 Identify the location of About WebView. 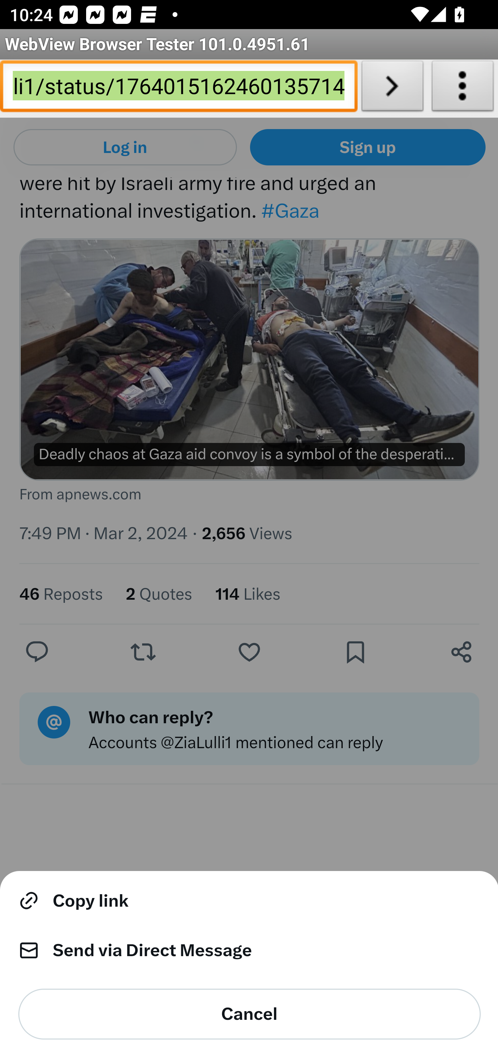
(463, 89).